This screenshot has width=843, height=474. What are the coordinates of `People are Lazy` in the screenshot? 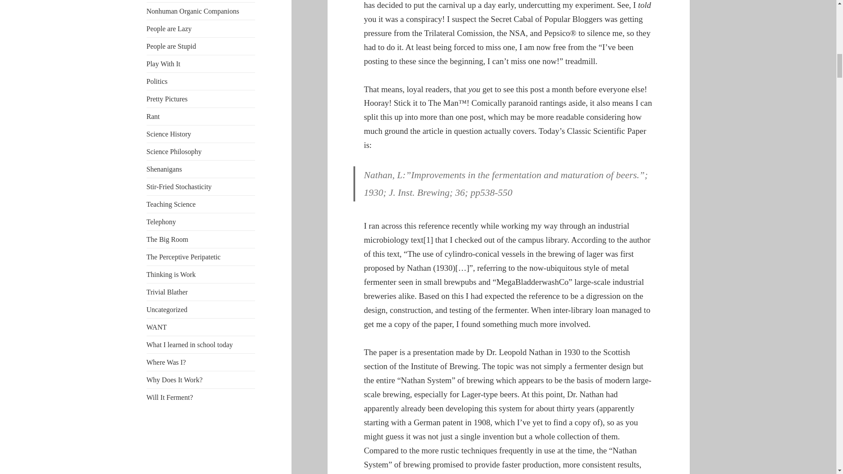 It's located at (169, 29).